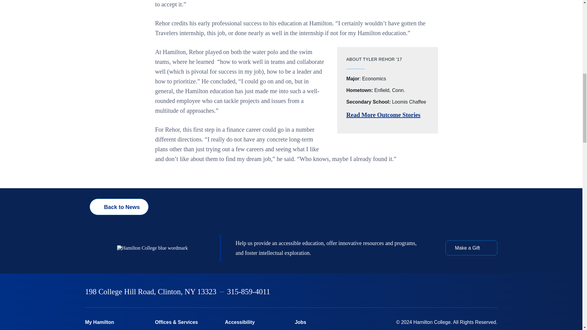 Image resolution: width=587 pixels, height=330 pixels. I want to click on 198 College Hill Road, Clinton, NY 13323, so click(151, 291).